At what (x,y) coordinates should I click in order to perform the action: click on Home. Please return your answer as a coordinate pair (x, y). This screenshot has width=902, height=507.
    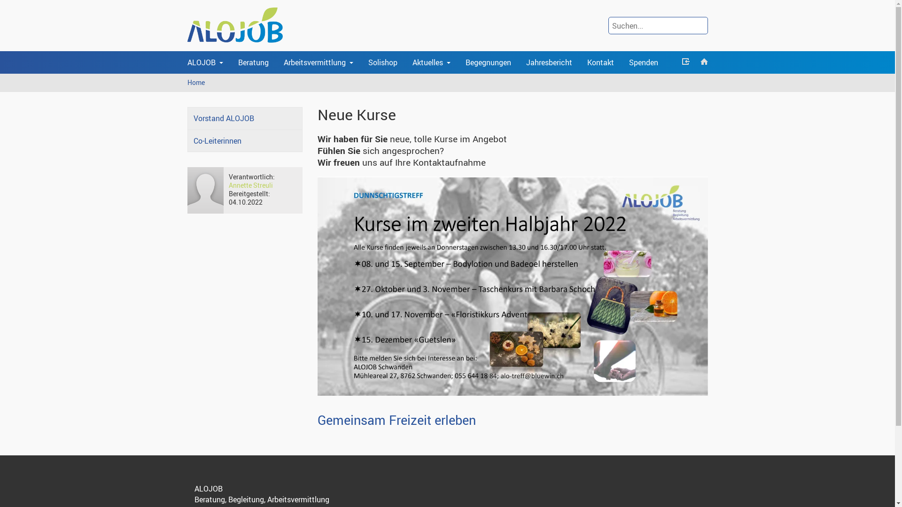
    Looking at the image, I should click on (704, 62).